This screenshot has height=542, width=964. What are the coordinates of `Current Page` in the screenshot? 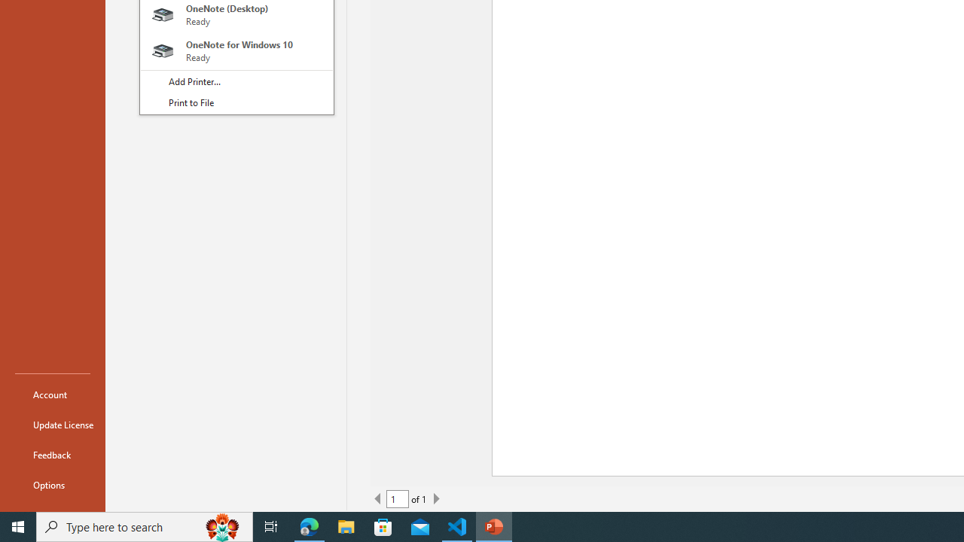 It's located at (398, 498).